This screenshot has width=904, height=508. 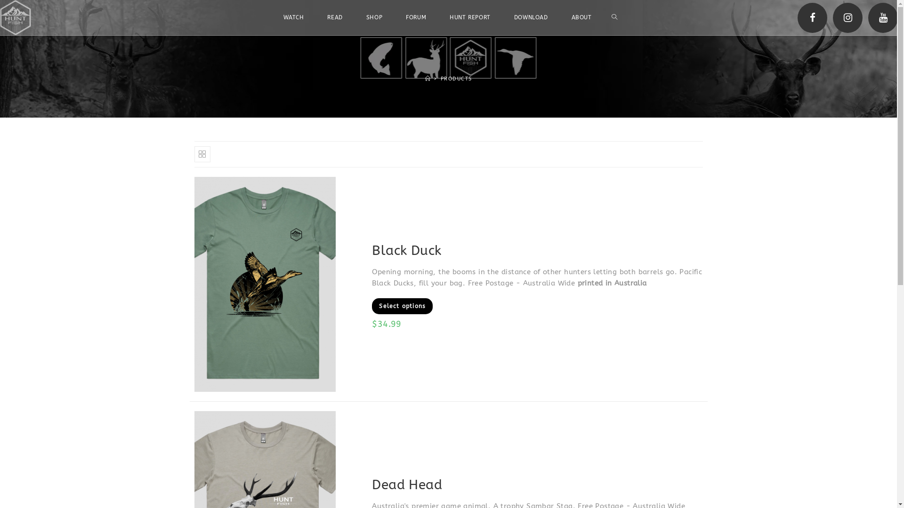 What do you see at coordinates (374, 18) in the screenshot?
I see `SHOP` at bounding box center [374, 18].